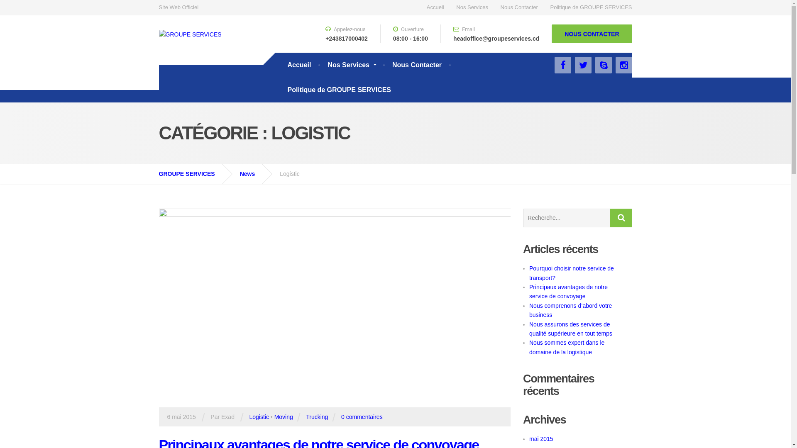  Describe the element at coordinates (417, 65) in the screenshot. I see `Nous Contacter` at that location.